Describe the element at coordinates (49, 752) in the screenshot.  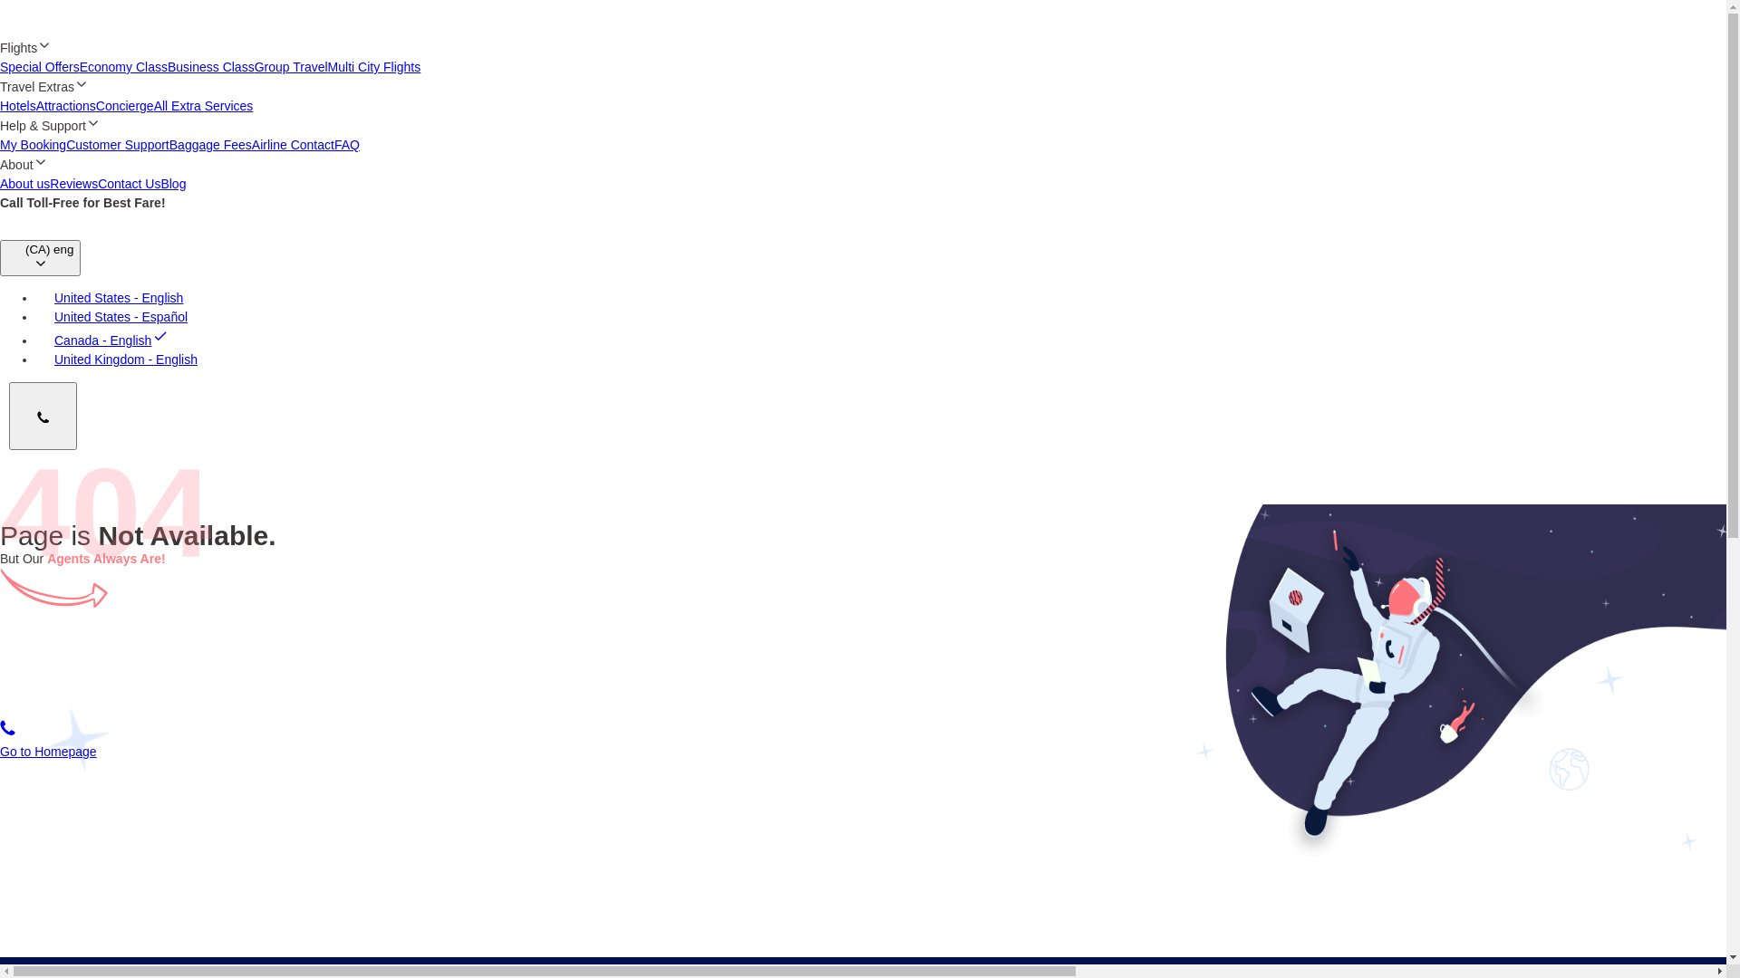
I see `Go to Homepage` at that location.